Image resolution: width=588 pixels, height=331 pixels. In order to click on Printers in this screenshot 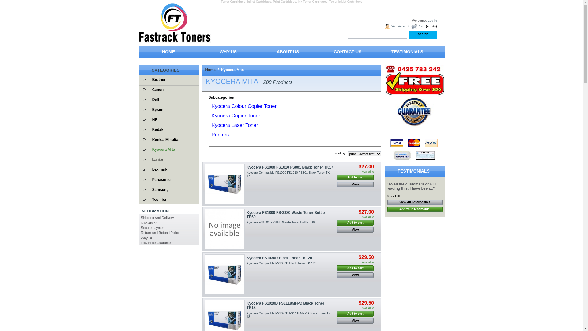, I will do `click(220, 135)`.